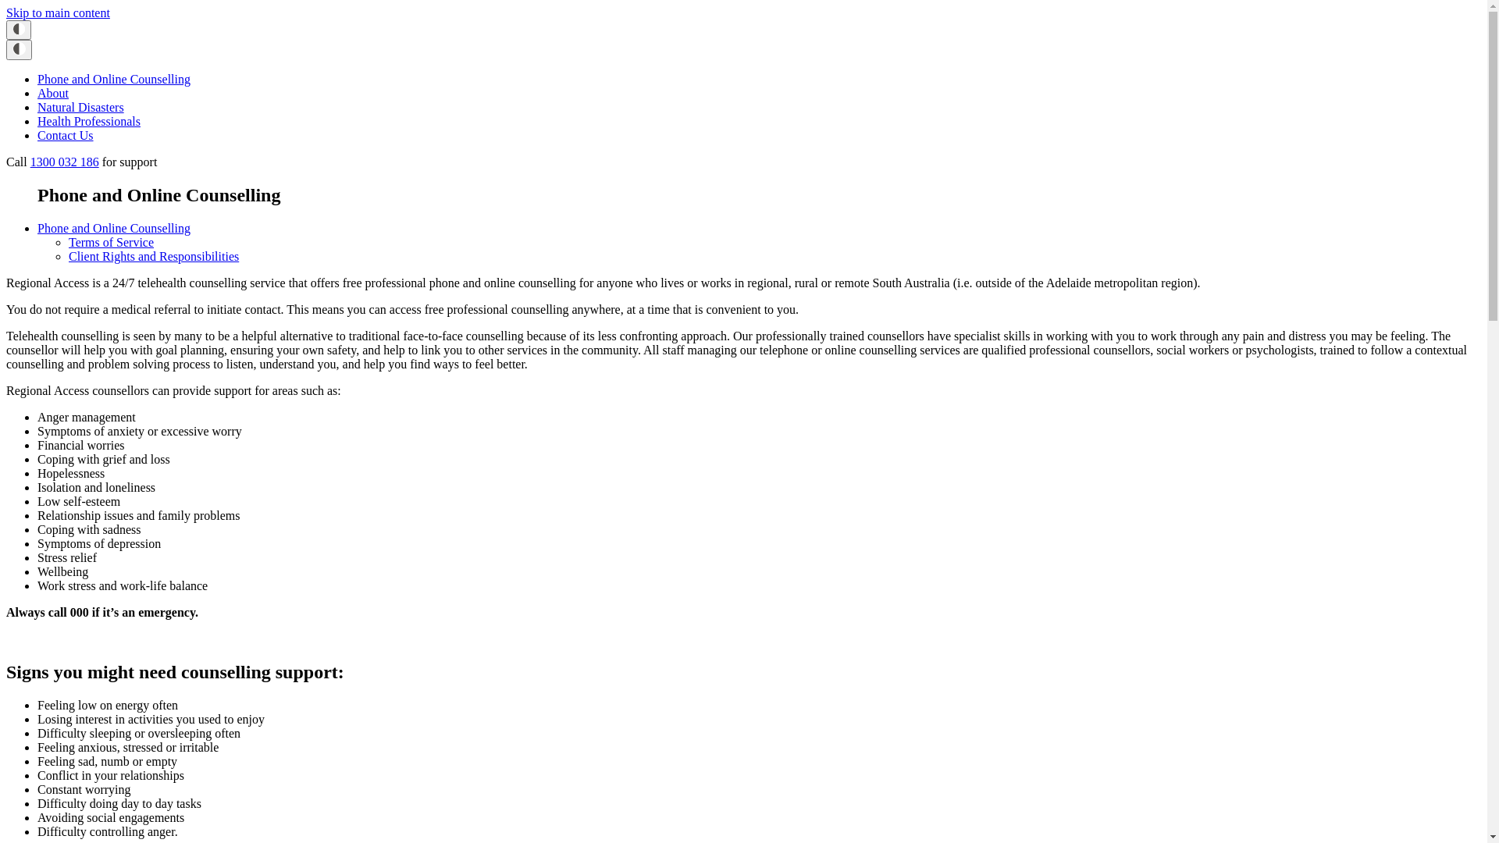  What do you see at coordinates (89, 122) in the screenshot?
I see `Health Professionals` at bounding box center [89, 122].